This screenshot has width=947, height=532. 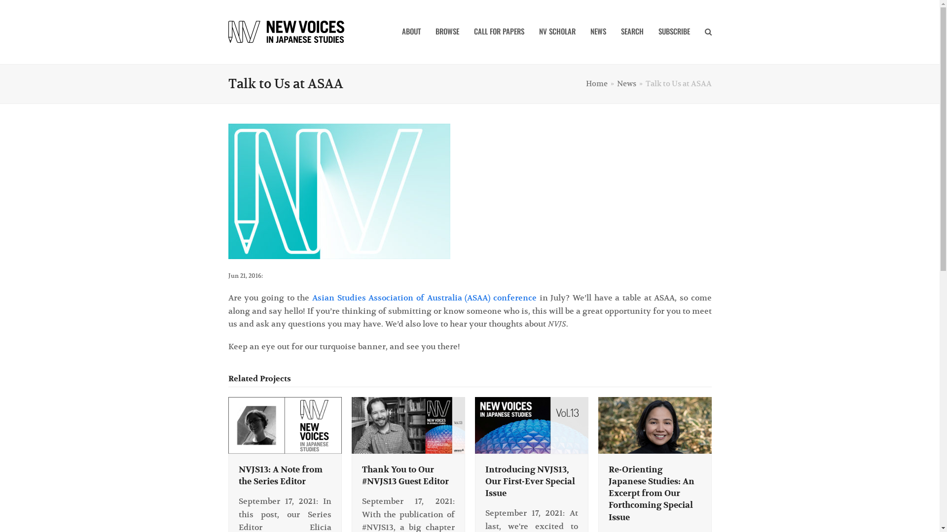 What do you see at coordinates (597, 84) in the screenshot?
I see `Home` at bounding box center [597, 84].